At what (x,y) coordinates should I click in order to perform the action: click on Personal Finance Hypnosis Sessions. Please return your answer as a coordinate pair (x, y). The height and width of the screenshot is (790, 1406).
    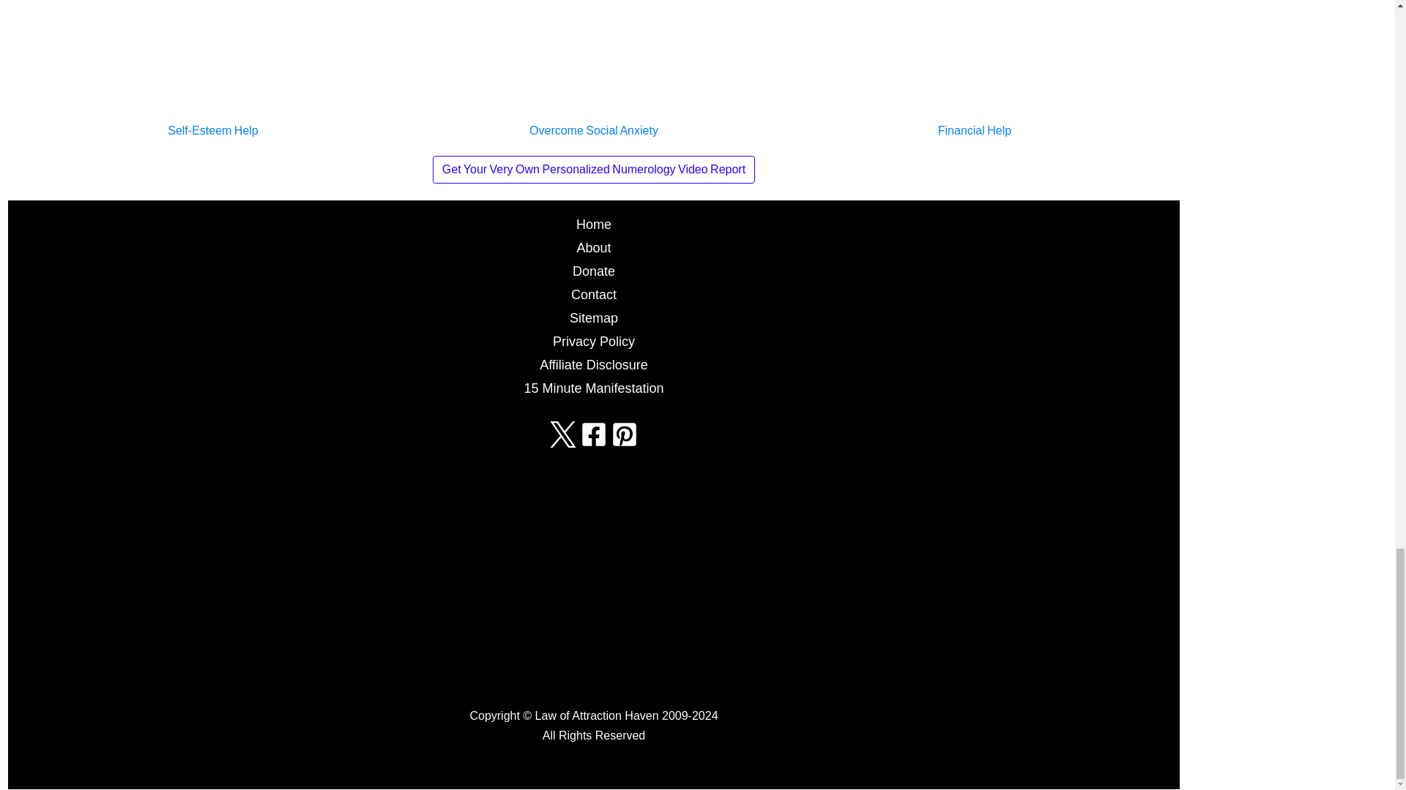
    Looking at the image, I should click on (974, 57).